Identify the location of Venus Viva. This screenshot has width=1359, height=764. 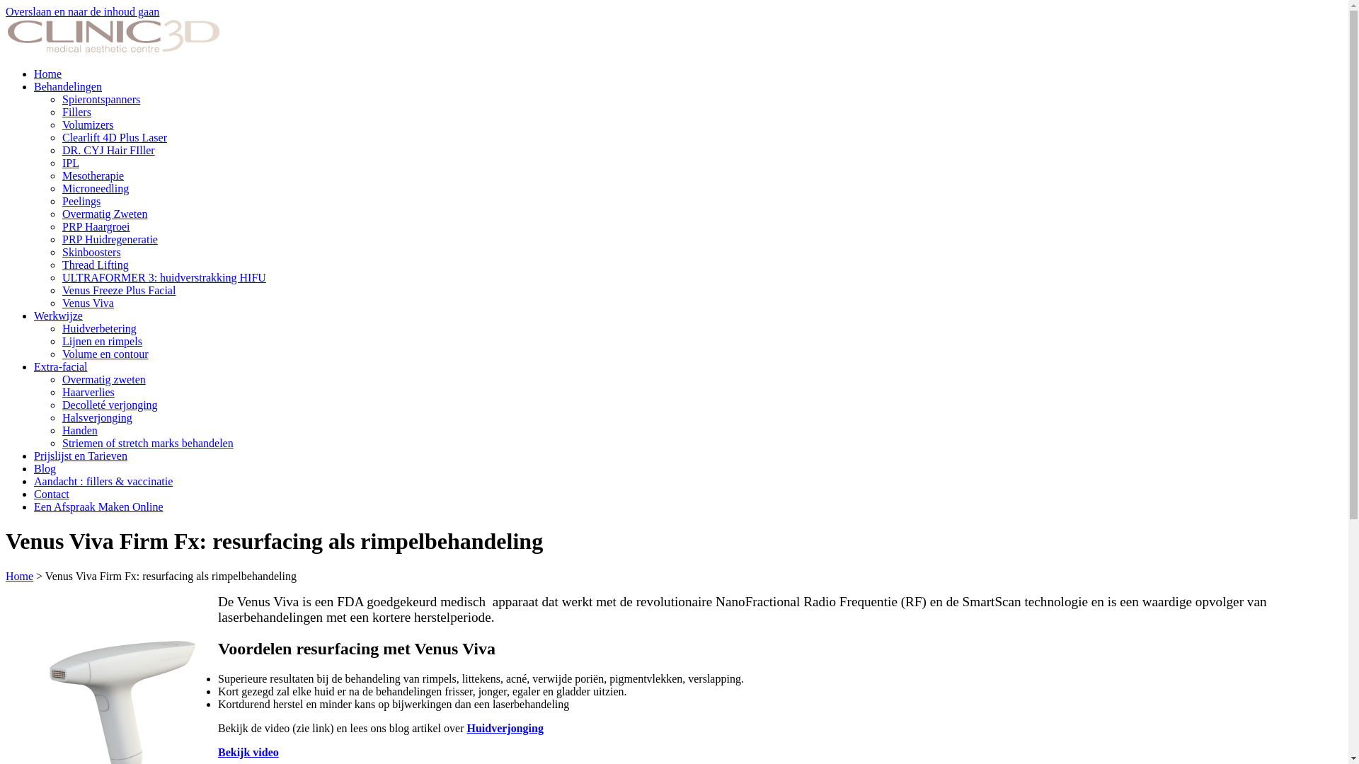
(88, 303).